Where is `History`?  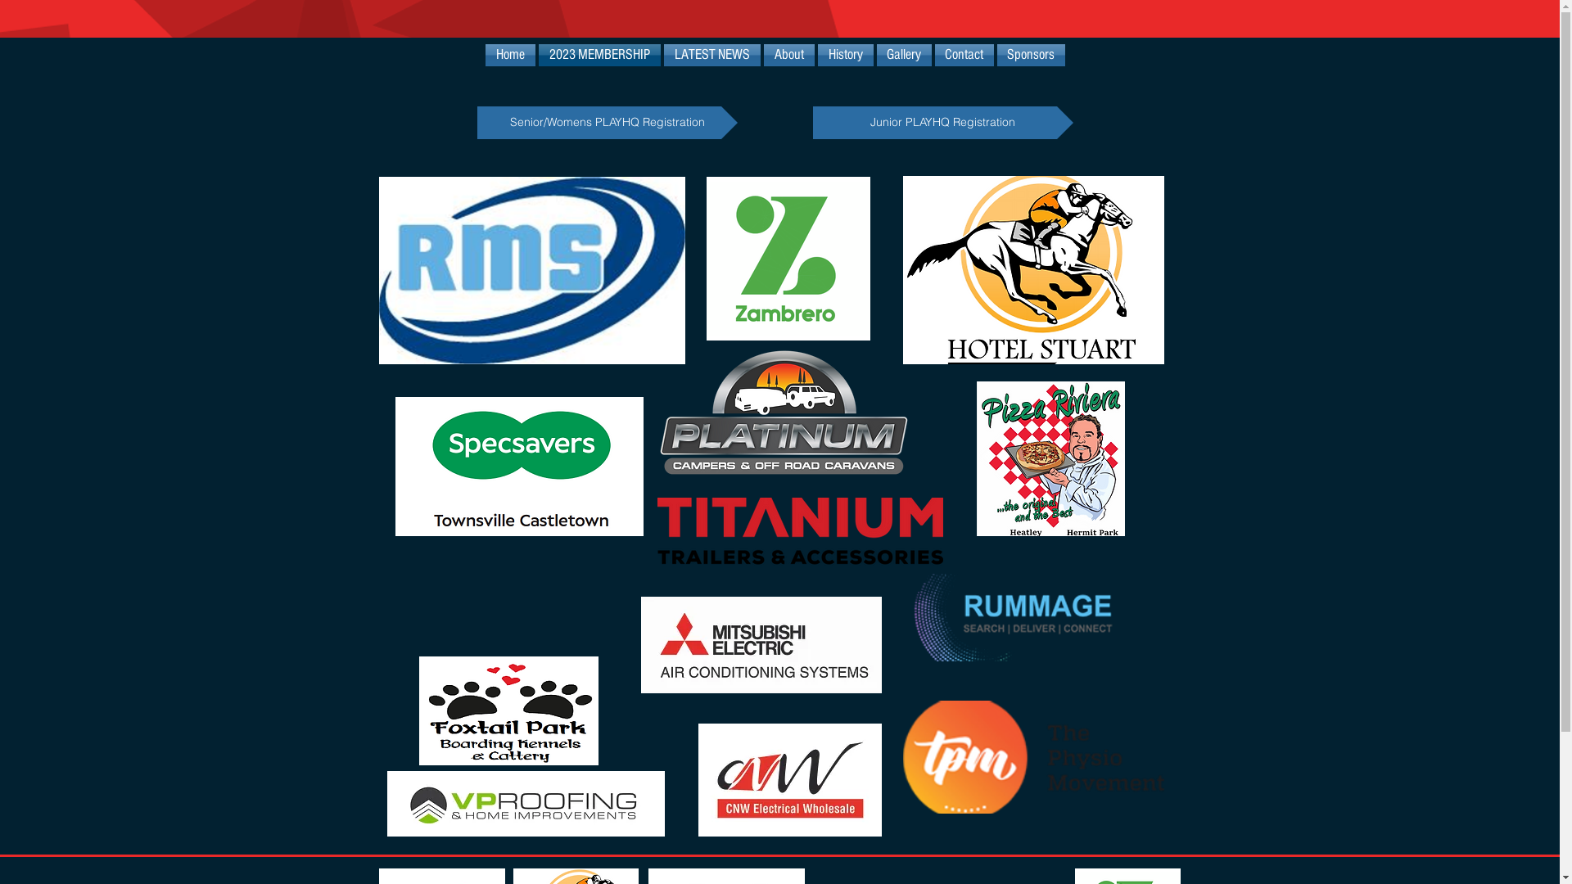 History is located at coordinates (845, 56).